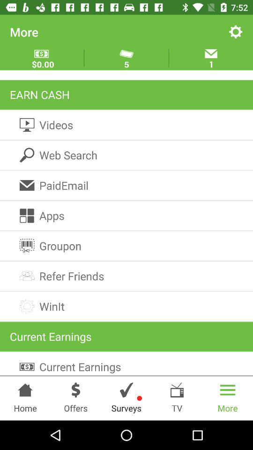  I want to click on choose the item above refer friends icon, so click(126, 246).